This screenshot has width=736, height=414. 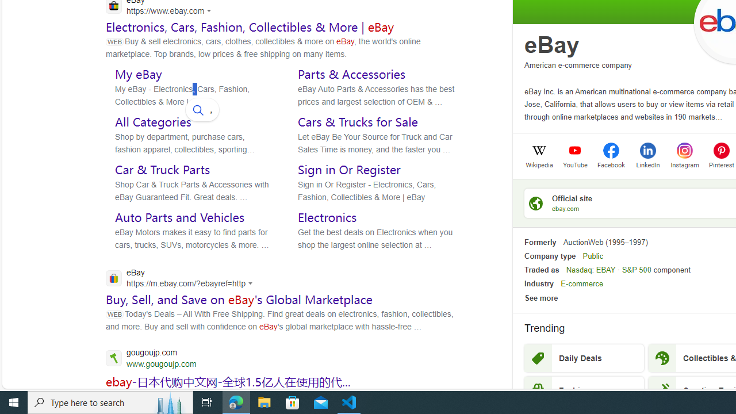 What do you see at coordinates (552, 45) in the screenshot?
I see `eBay` at bounding box center [552, 45].